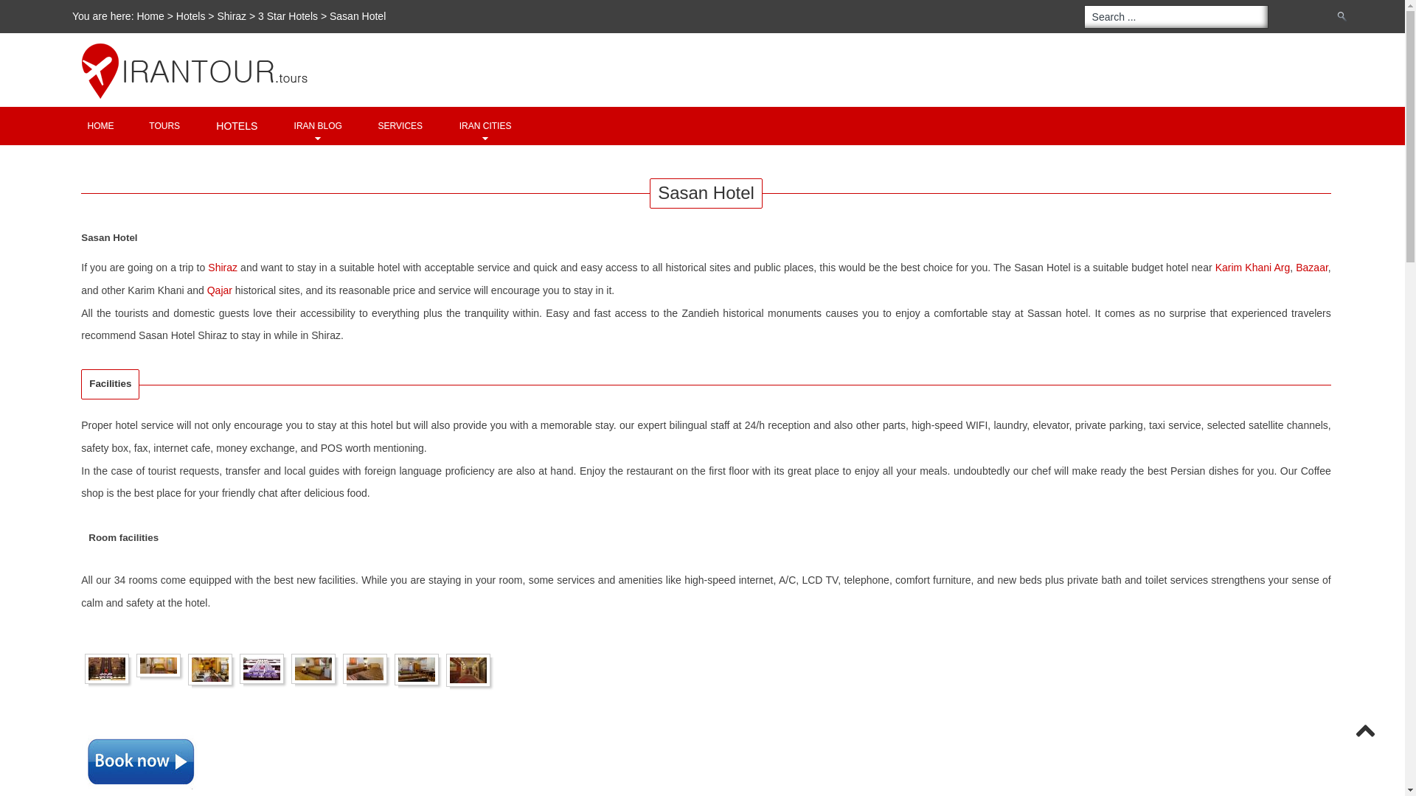 The height and width of the screenshot is (796, 1416). What do you see at coordinates (715, 43) in the screenshot?
I see `irantour.tours` at bounding box center [715, 43].